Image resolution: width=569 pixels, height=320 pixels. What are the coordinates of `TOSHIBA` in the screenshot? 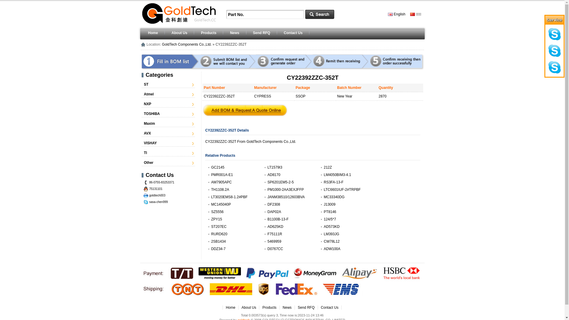 It's located at (152, 114).